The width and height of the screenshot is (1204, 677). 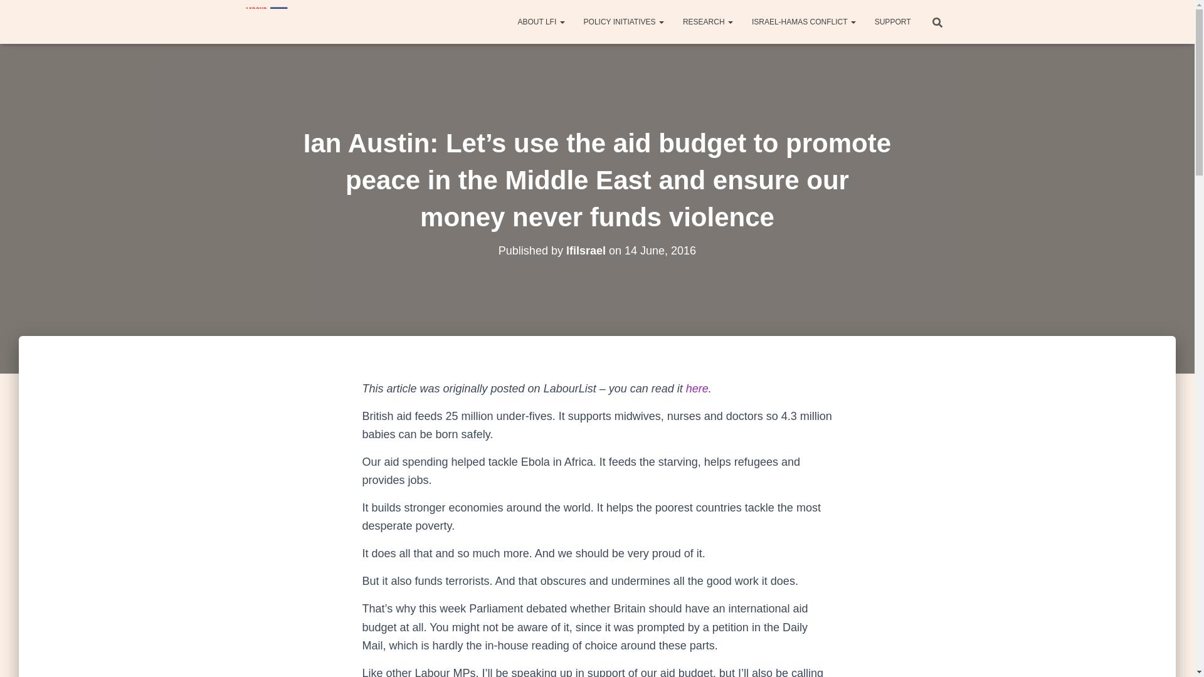 What do you see at coordinates (541, 21) in the screenshot?
I see `About LFI` at bounding box center [541, 21].